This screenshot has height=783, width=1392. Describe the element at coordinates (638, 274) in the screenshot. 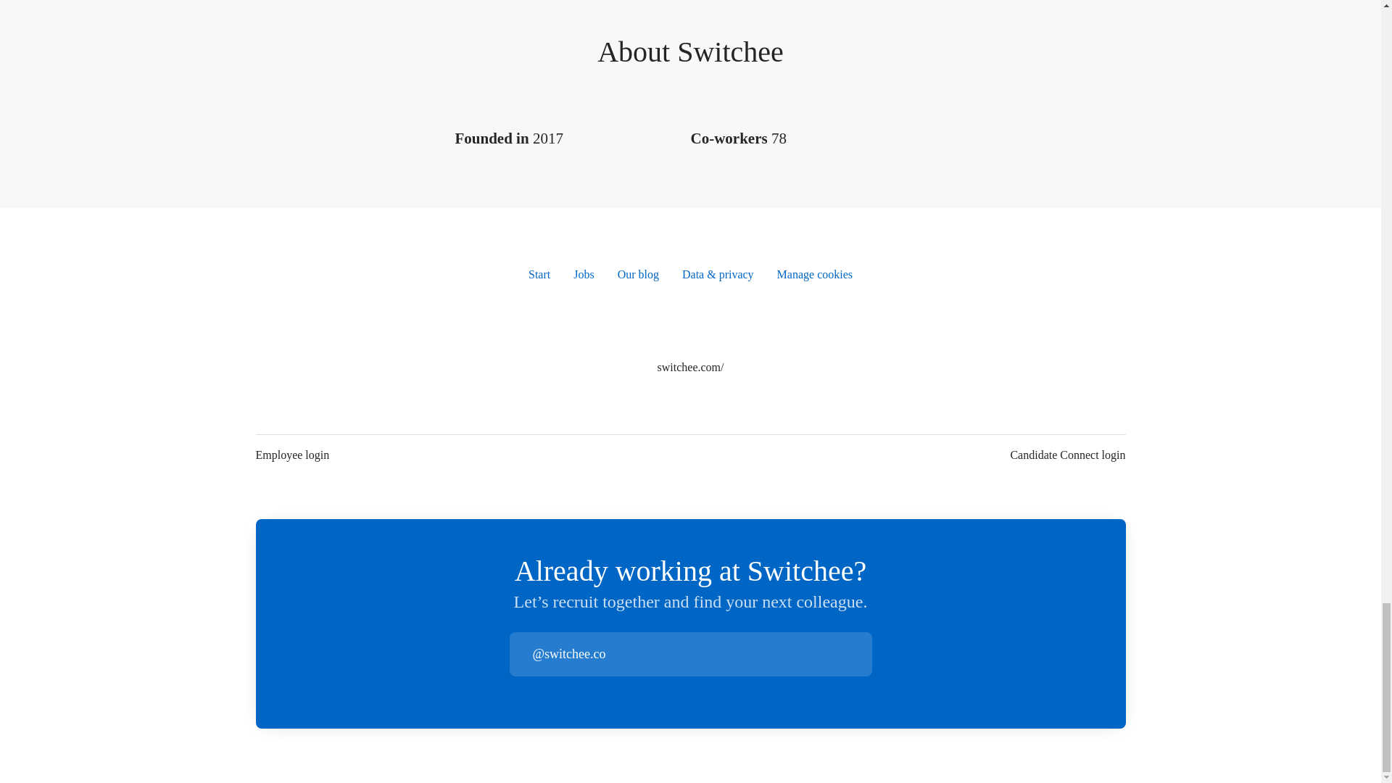

I see `Our blog` at that location.